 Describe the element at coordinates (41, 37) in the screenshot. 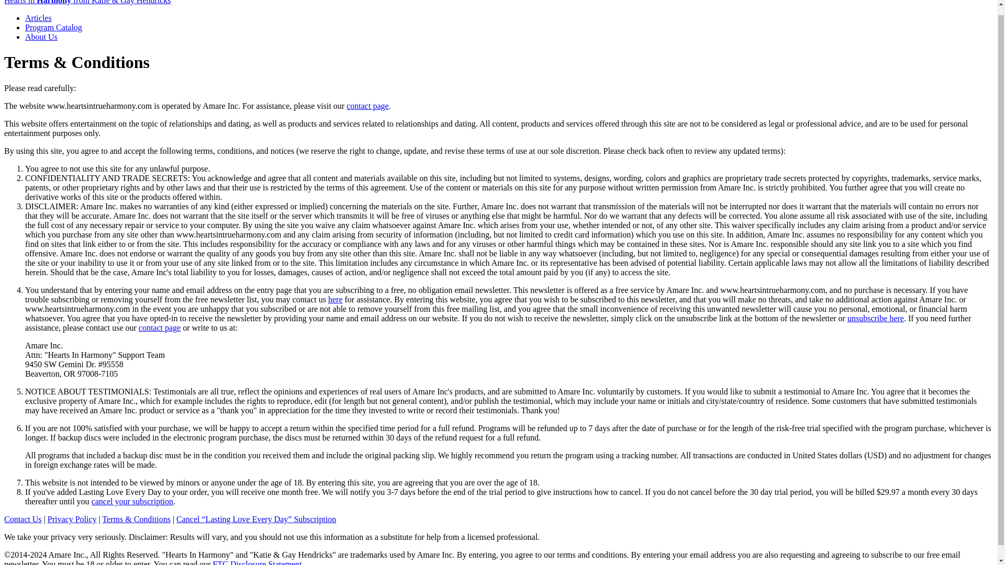

I see `About Us` at that location.